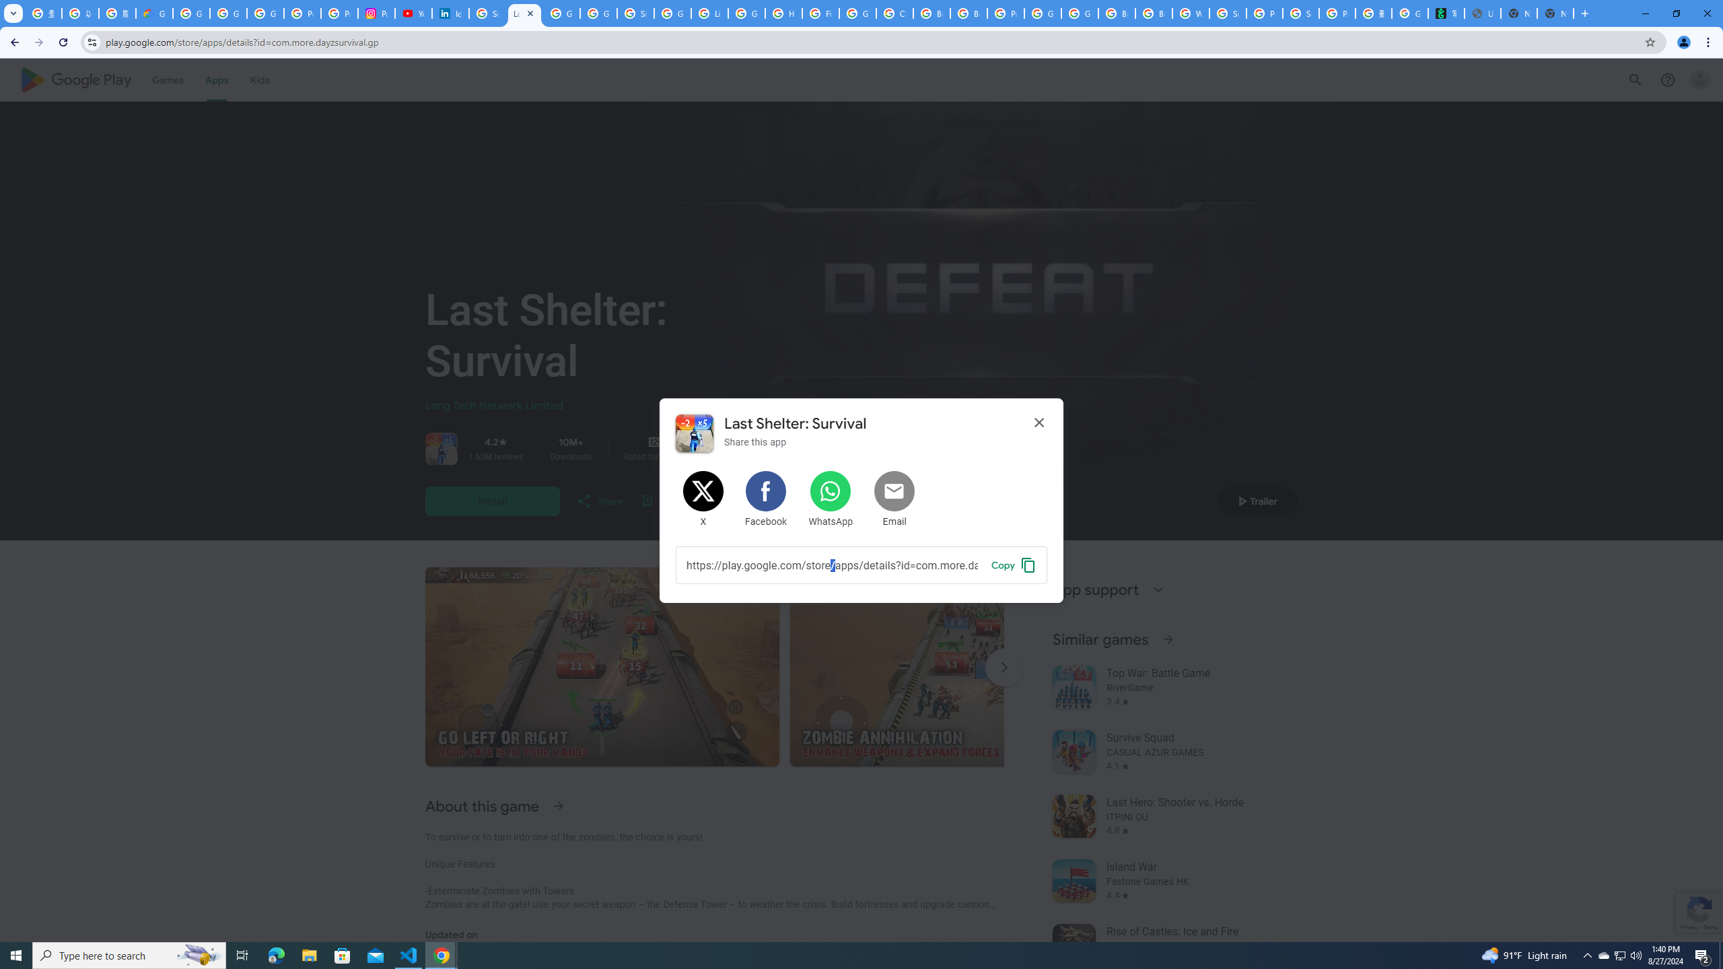 Image resolution: width=1723 pixels, height=969 pixels. What do you see at coordinates (831, 499) in the screenshot?
I see `Share on WhatsApp` at bounding box center [831, 499].